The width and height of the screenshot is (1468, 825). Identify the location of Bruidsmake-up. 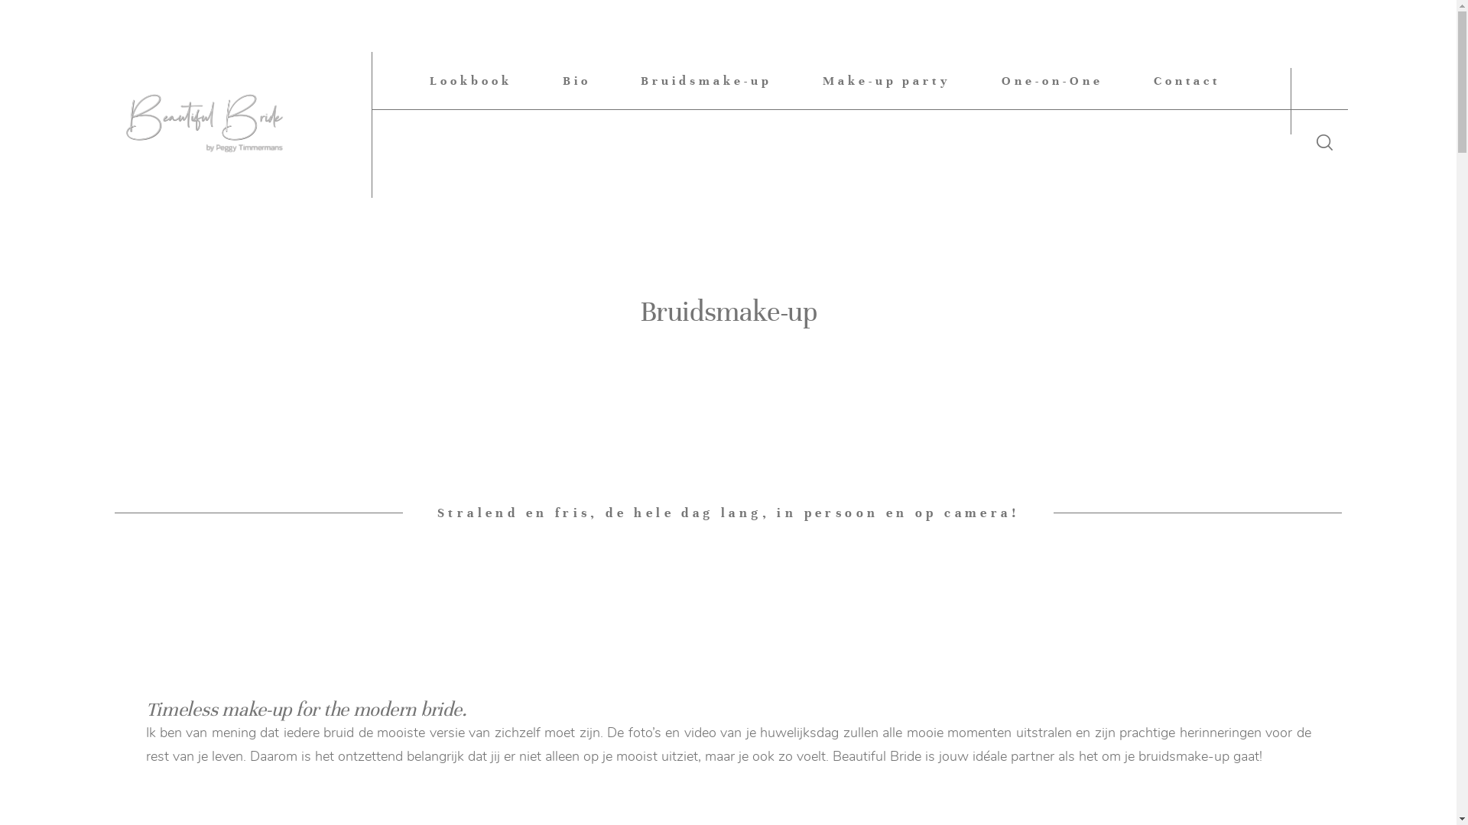
(706, 79).